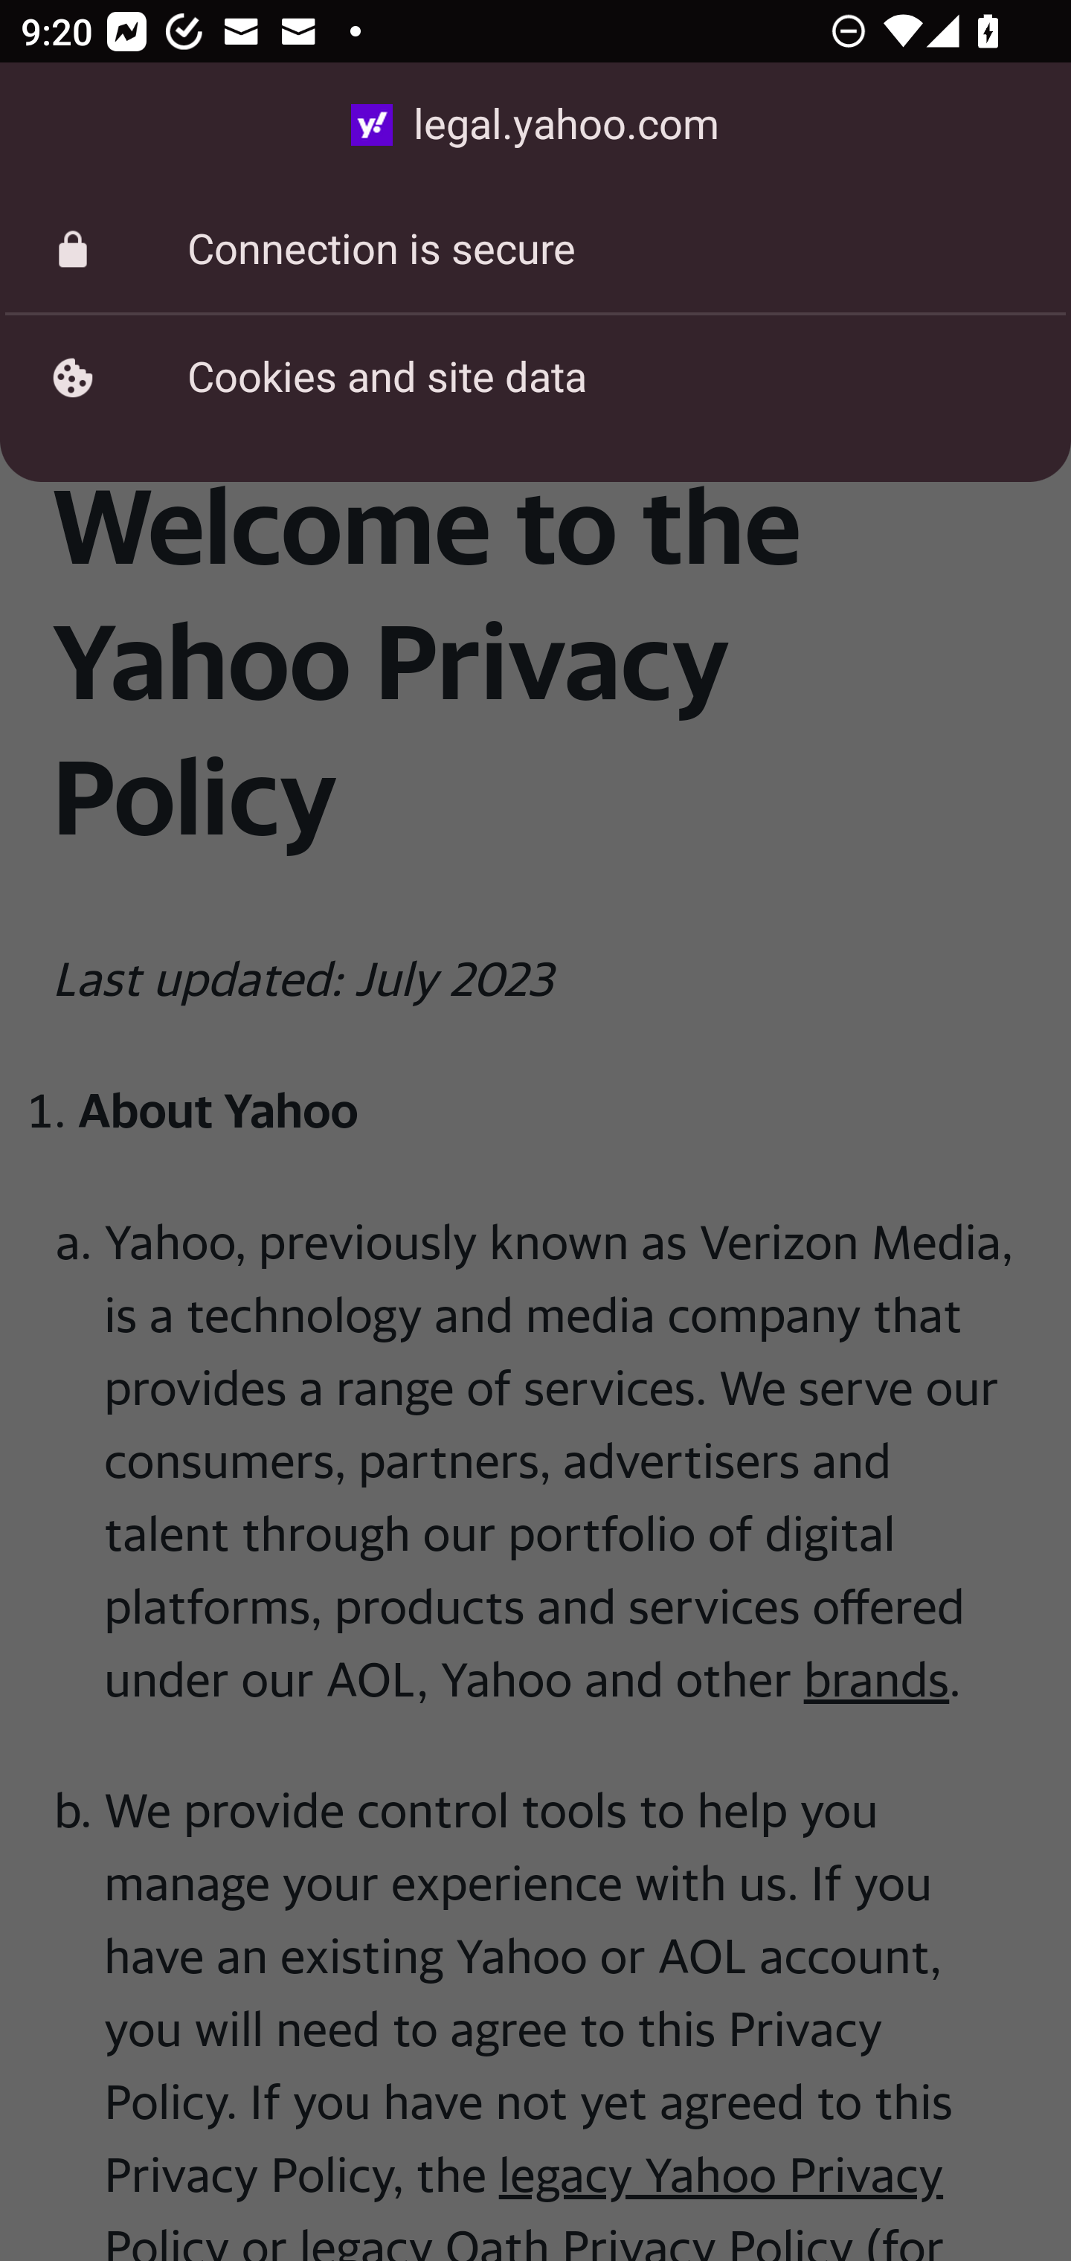  What do you see at coordinates (535, 250) in the screenshot?
I see `Connection is secure` at bounding box center [535, 250].